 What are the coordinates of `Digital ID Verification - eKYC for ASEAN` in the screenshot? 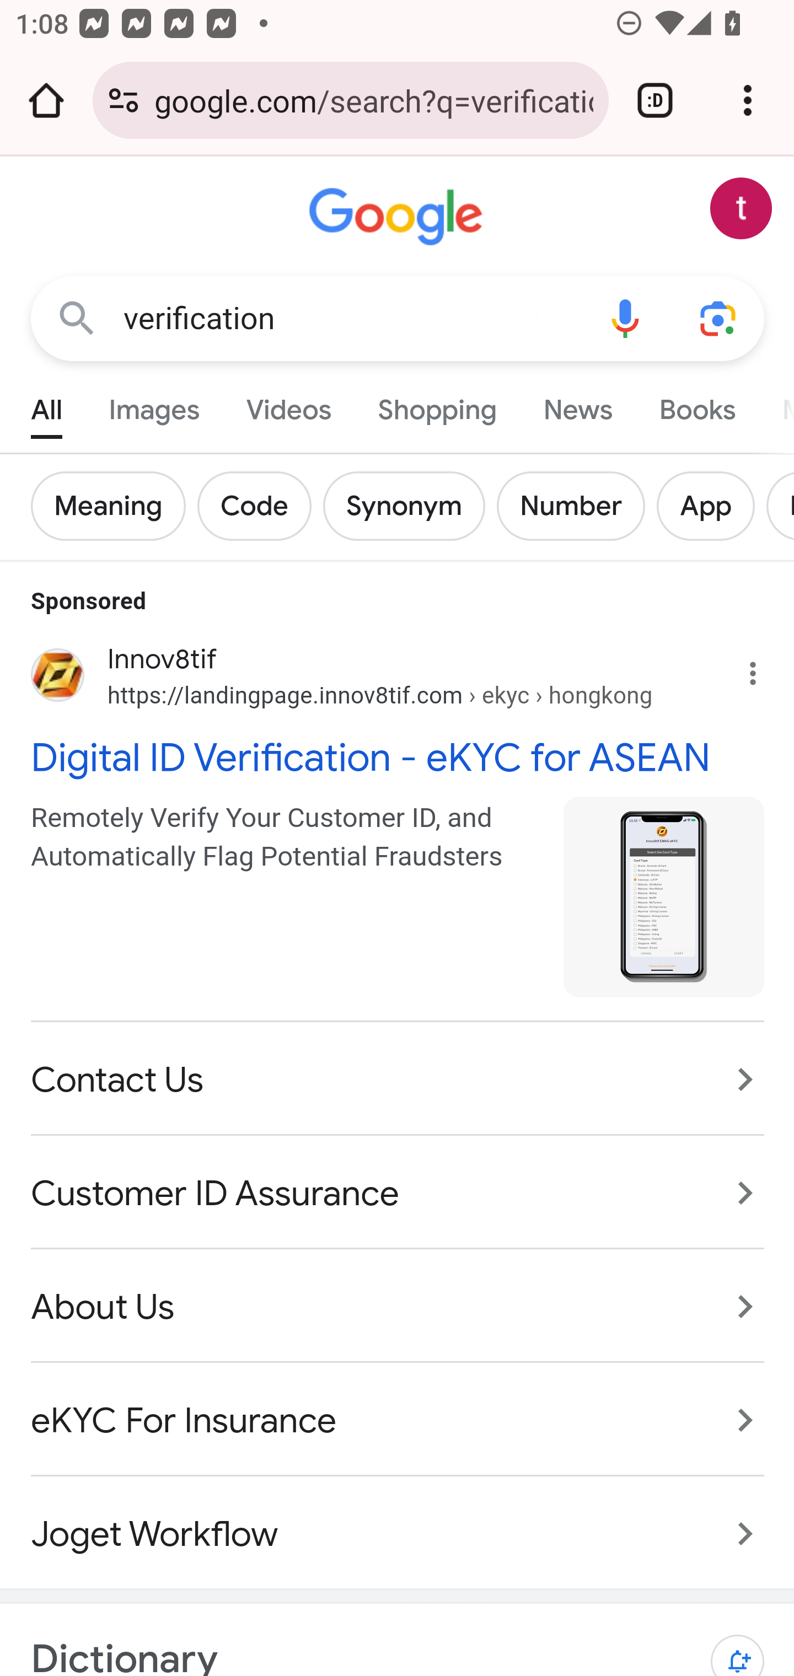 It's located at (398, 755).